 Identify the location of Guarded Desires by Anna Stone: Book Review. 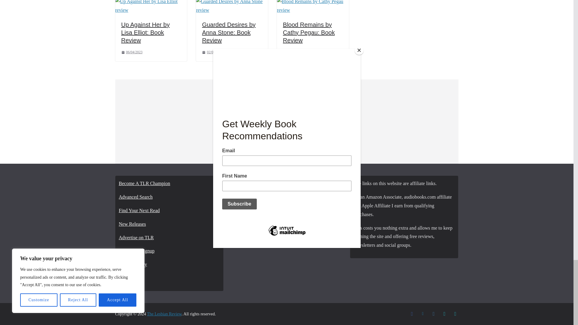
(232, 2).